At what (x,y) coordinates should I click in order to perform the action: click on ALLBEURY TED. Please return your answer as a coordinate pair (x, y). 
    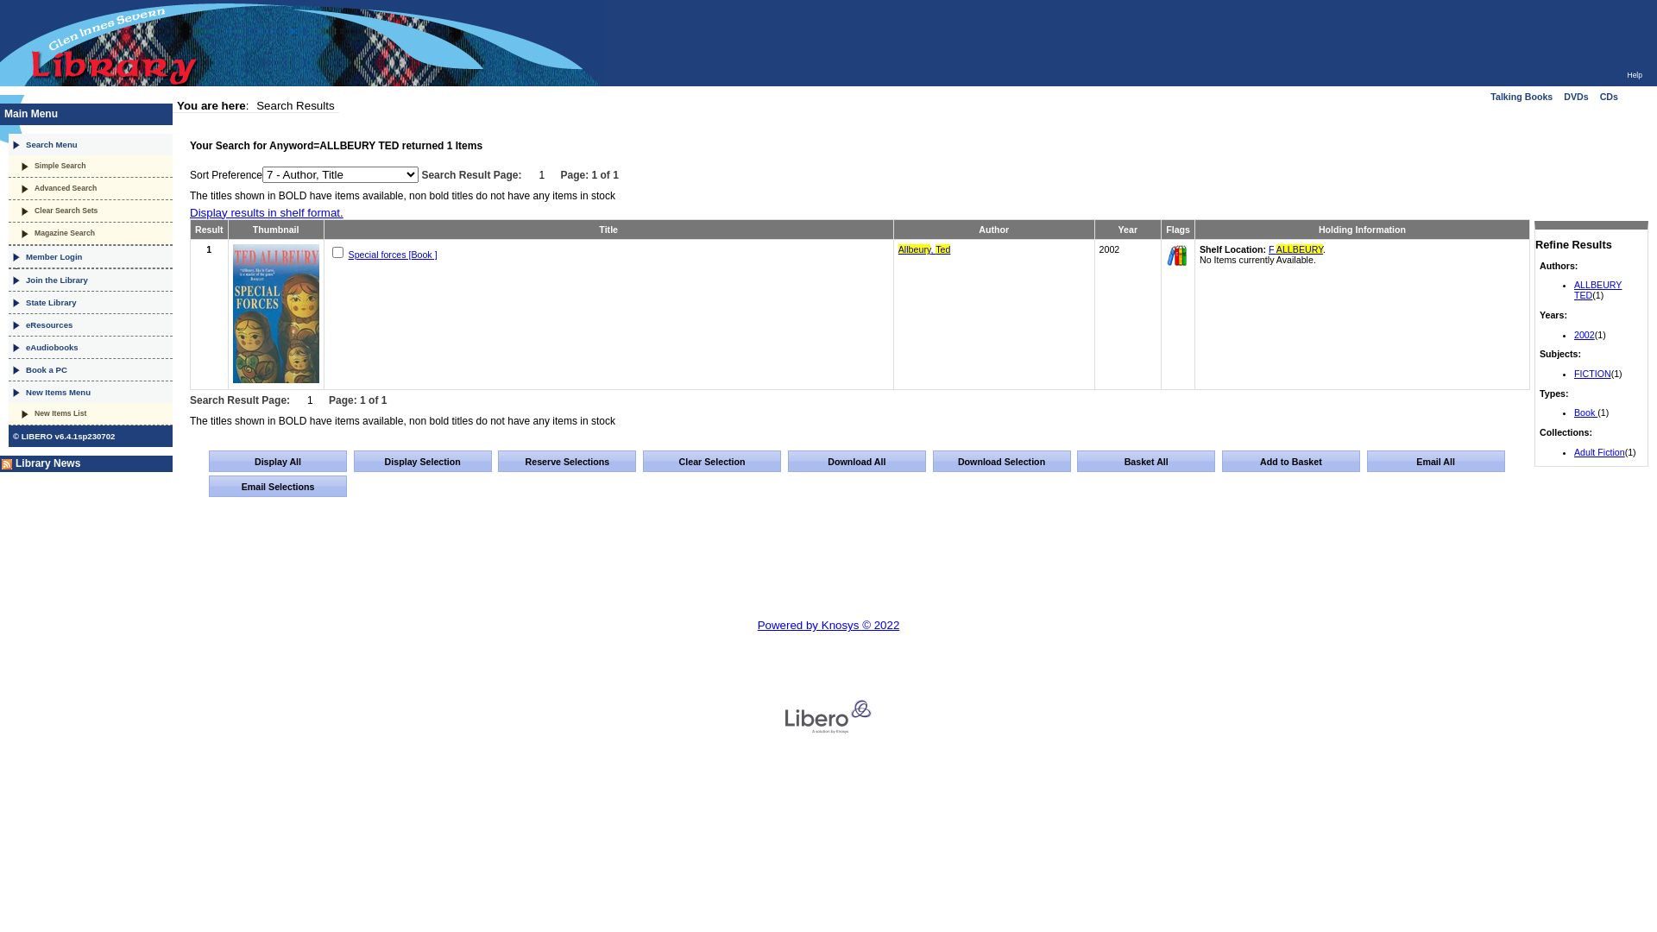
    Looking at the image, I should click on (1598, 290).